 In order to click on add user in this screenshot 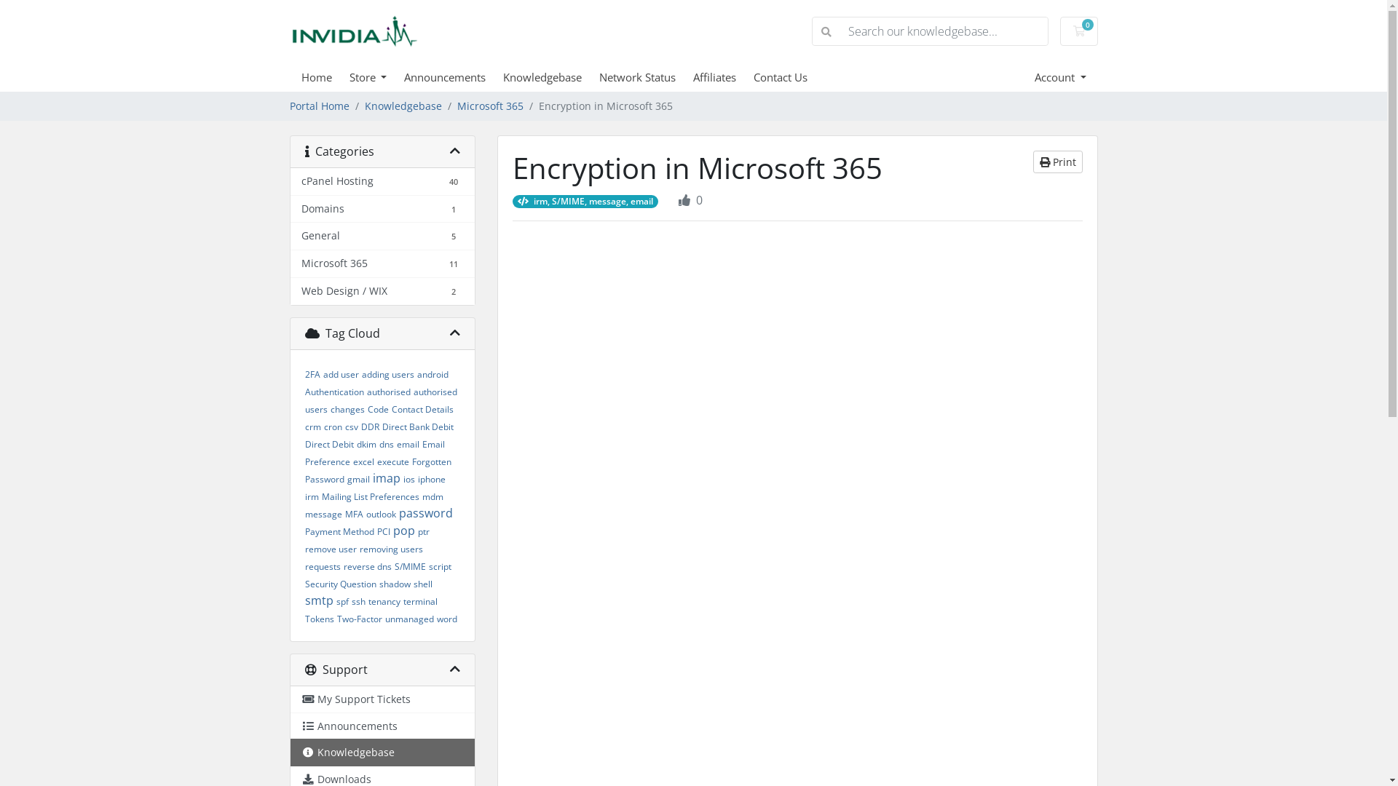, I will do `click(341, 374)`.